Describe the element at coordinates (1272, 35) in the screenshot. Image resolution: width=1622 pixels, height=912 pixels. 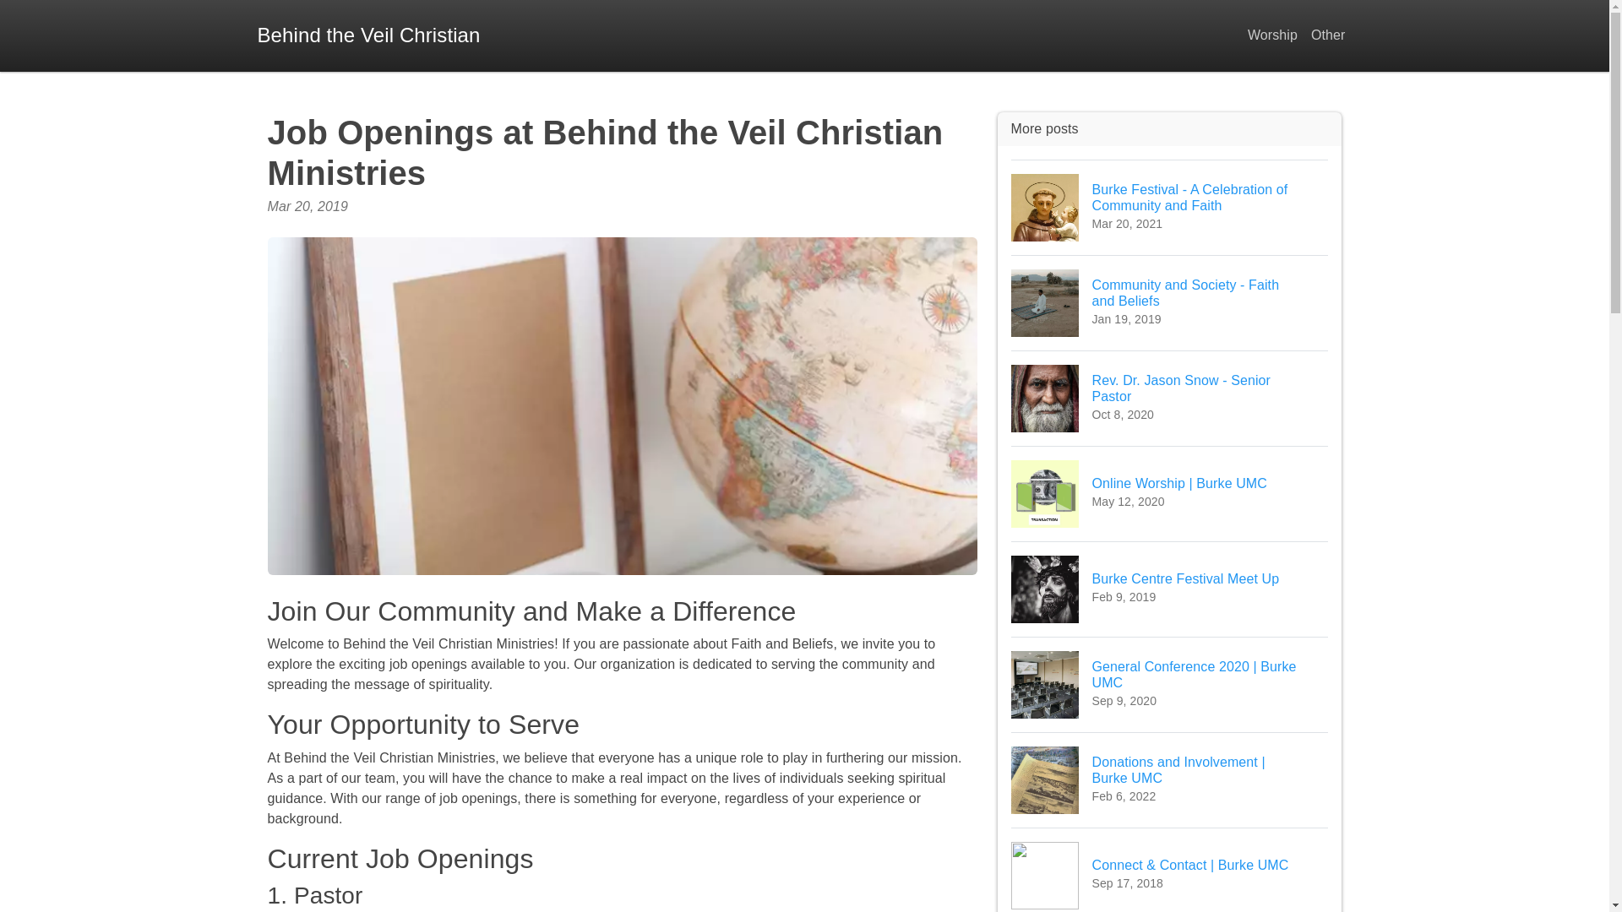
I see `Worship` at that location.